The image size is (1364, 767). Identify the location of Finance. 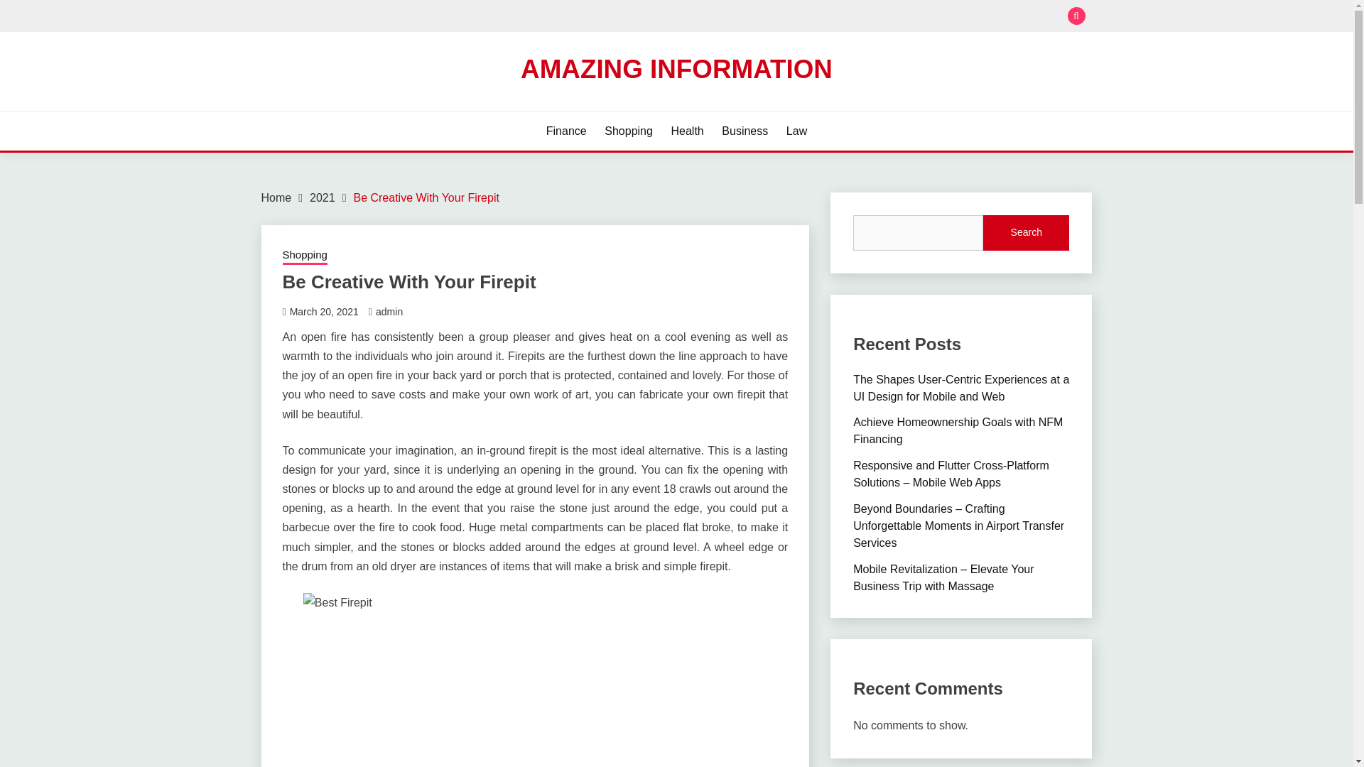
(566, 131).